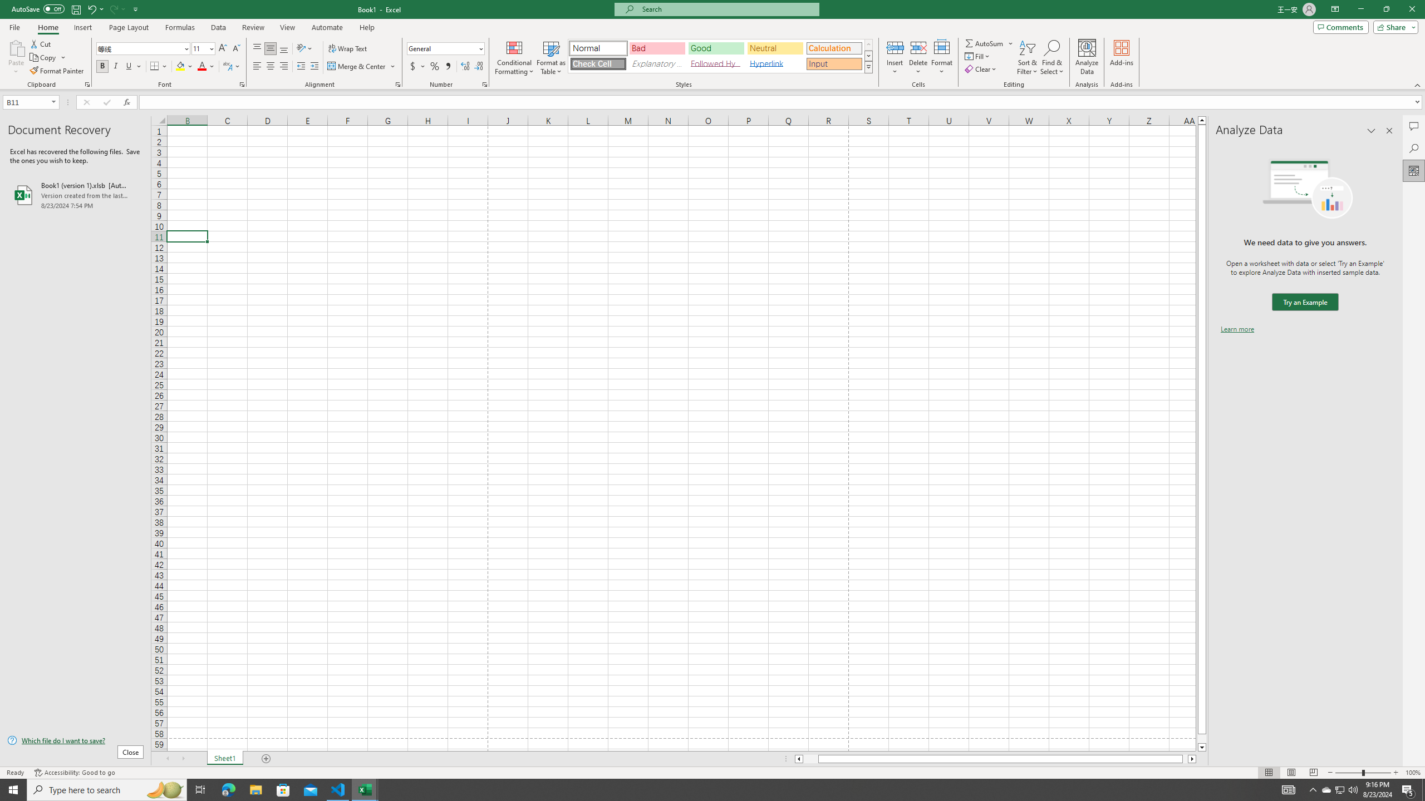 This screenshot has width=1425, height=801. Describe the element at coordinates (413, 67) in the screenshot. I see `Accounting Number Format` at that location.